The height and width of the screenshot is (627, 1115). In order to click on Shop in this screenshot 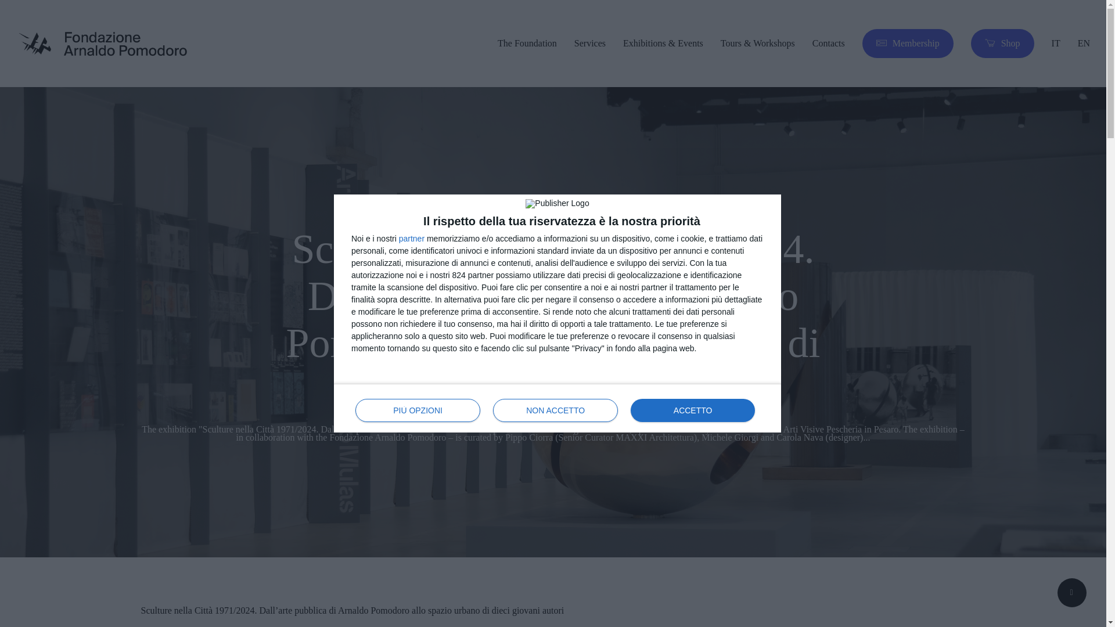, I will do `click(1002, 43)`.